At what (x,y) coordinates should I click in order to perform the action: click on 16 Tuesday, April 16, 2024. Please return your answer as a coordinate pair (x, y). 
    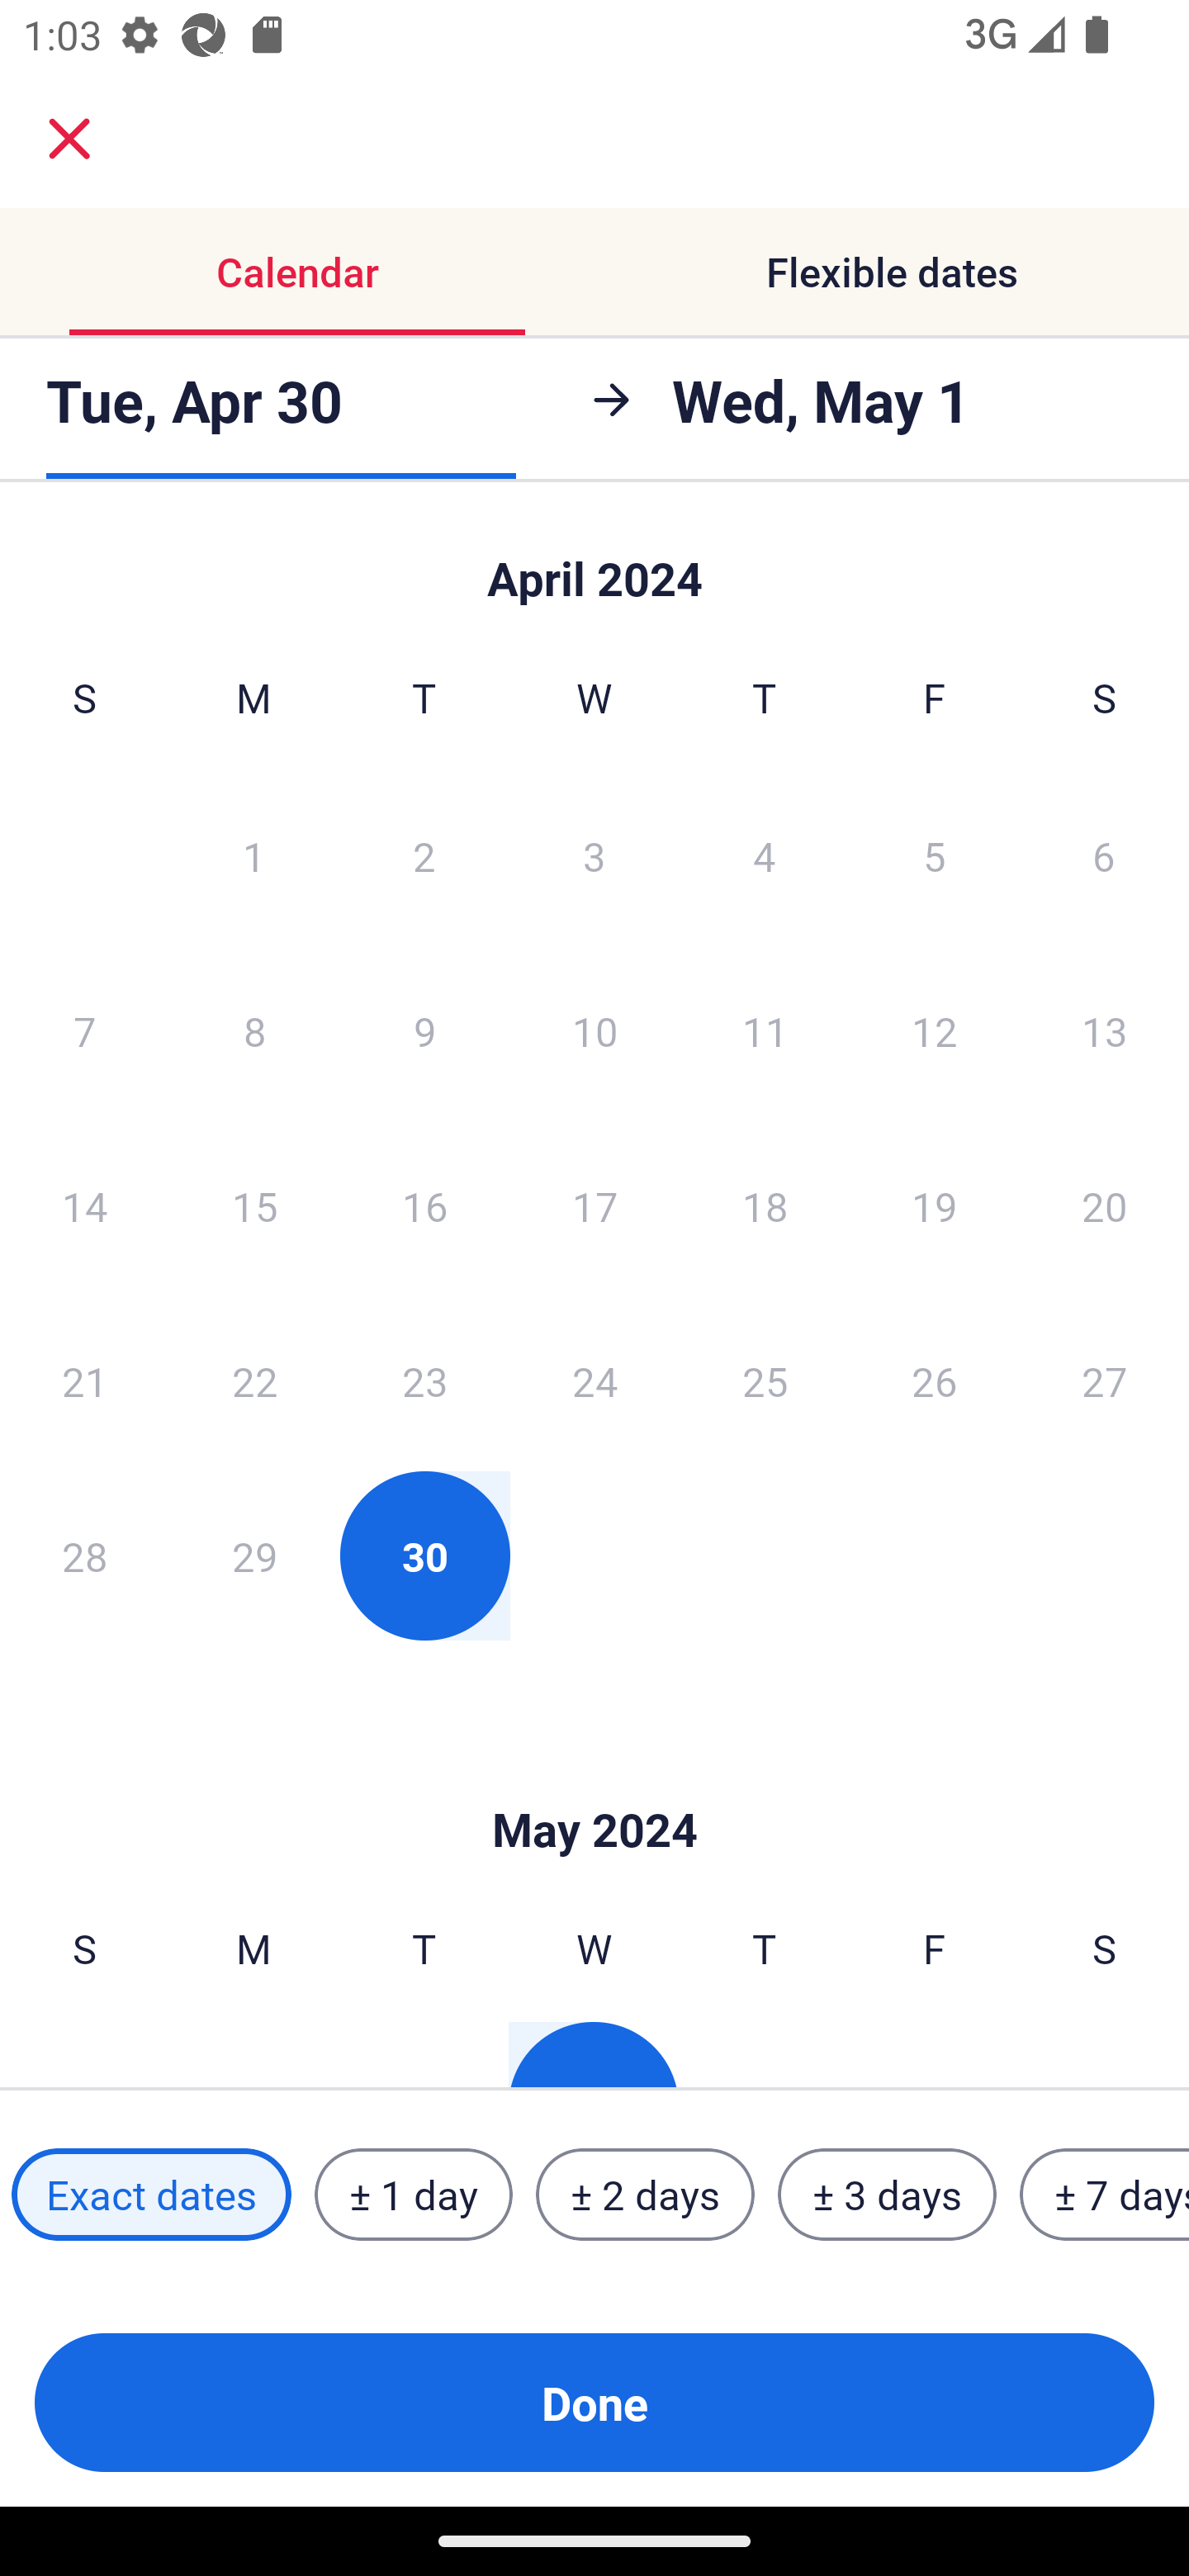
    Looking at the image, I should click on (424, 1205).